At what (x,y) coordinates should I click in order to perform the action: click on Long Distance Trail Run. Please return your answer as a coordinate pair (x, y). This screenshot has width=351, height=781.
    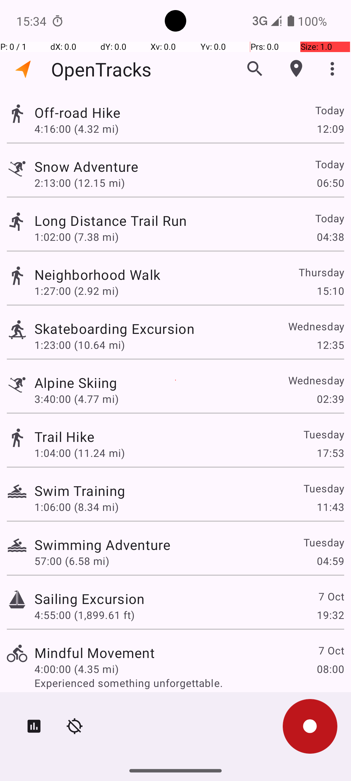
    Looking at the image, I should click on (110, 221).